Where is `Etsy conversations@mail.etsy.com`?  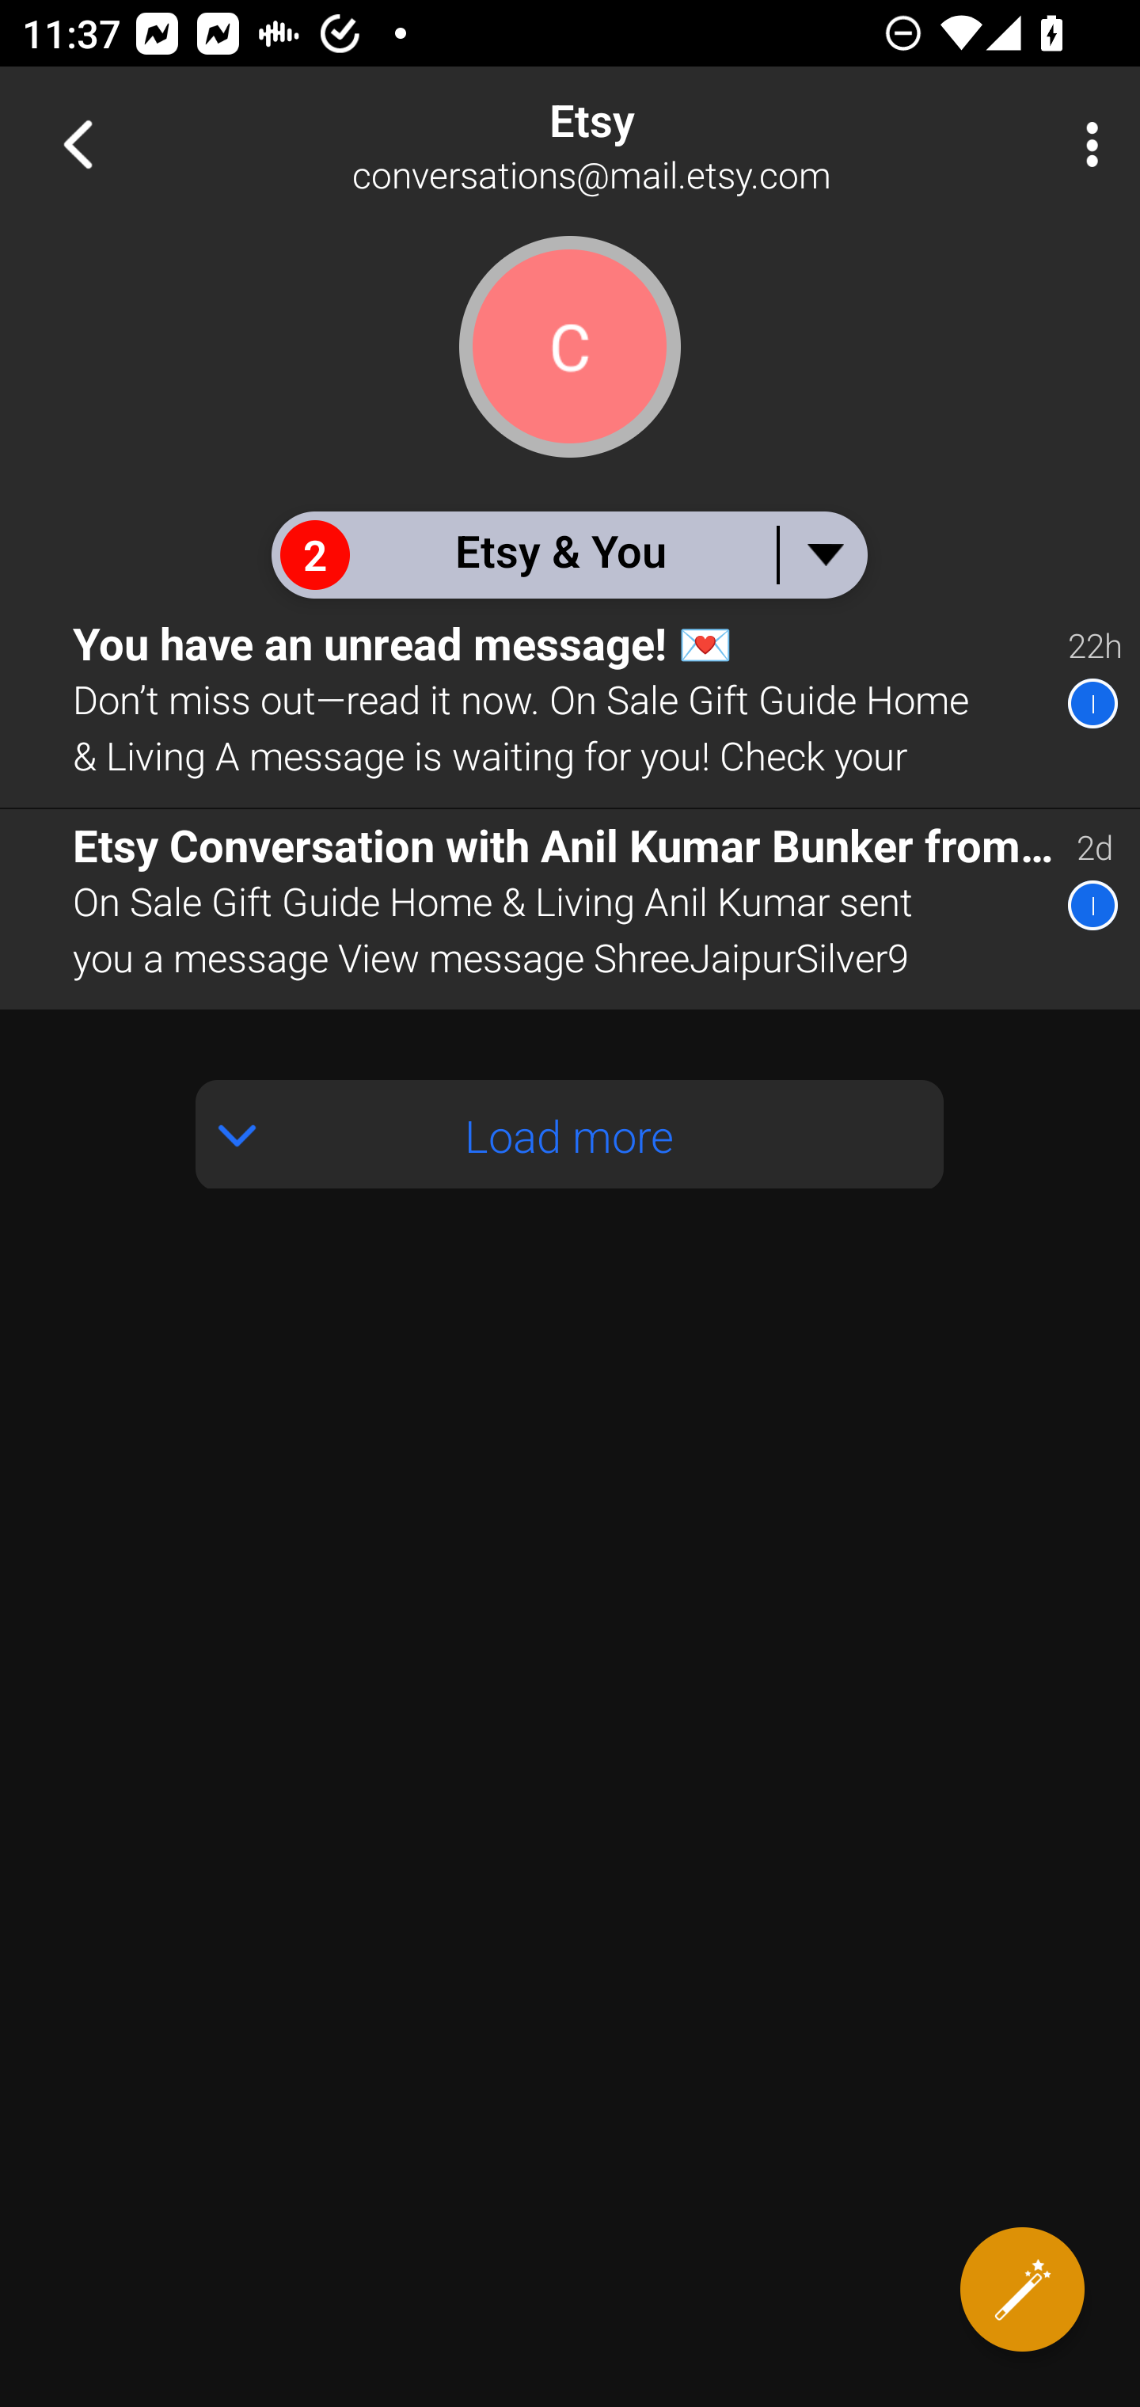
Etsy conversations@mail.etsy.com is located at coordinates (670, 144).